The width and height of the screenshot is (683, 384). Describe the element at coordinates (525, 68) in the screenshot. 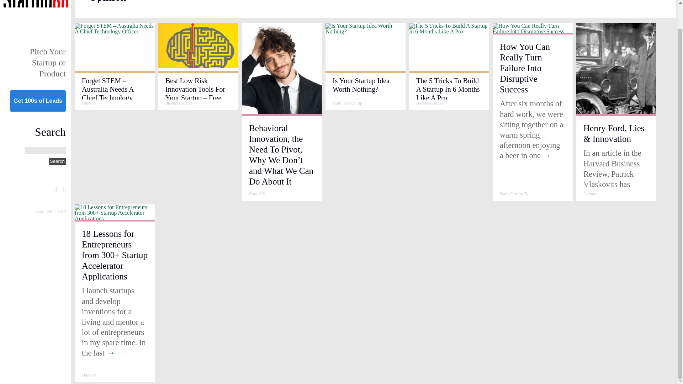

I see `How You Can Really Turn Failure Into Disruptive Success` at that location.